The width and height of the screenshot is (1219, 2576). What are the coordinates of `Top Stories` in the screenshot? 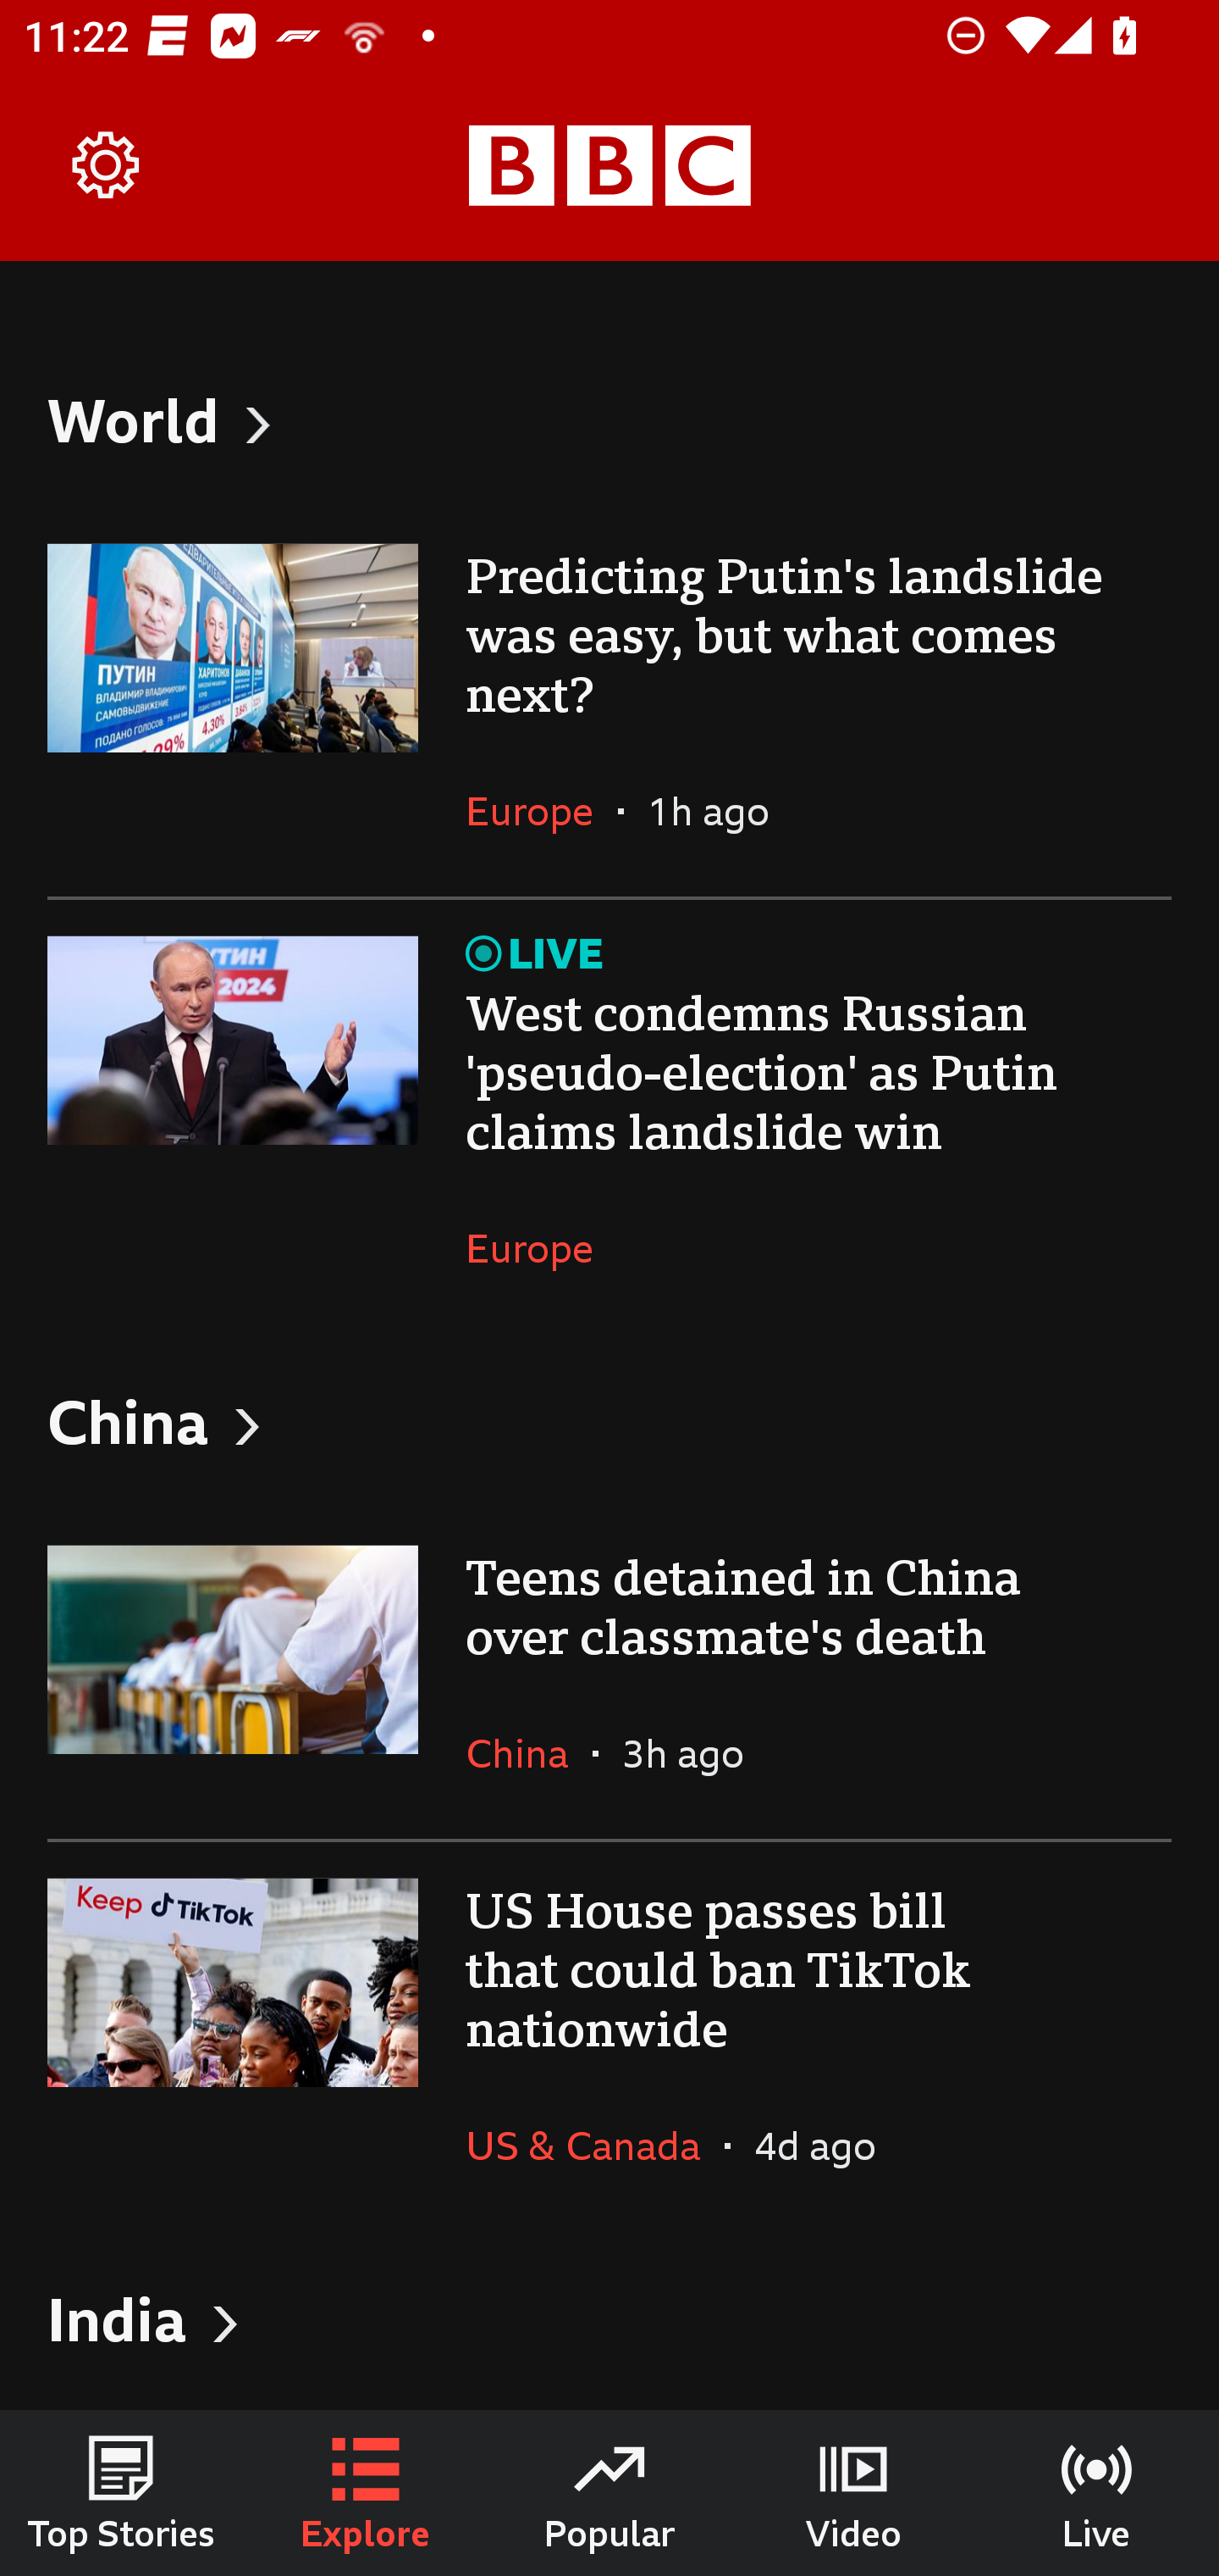 It's located at (122, 2493).